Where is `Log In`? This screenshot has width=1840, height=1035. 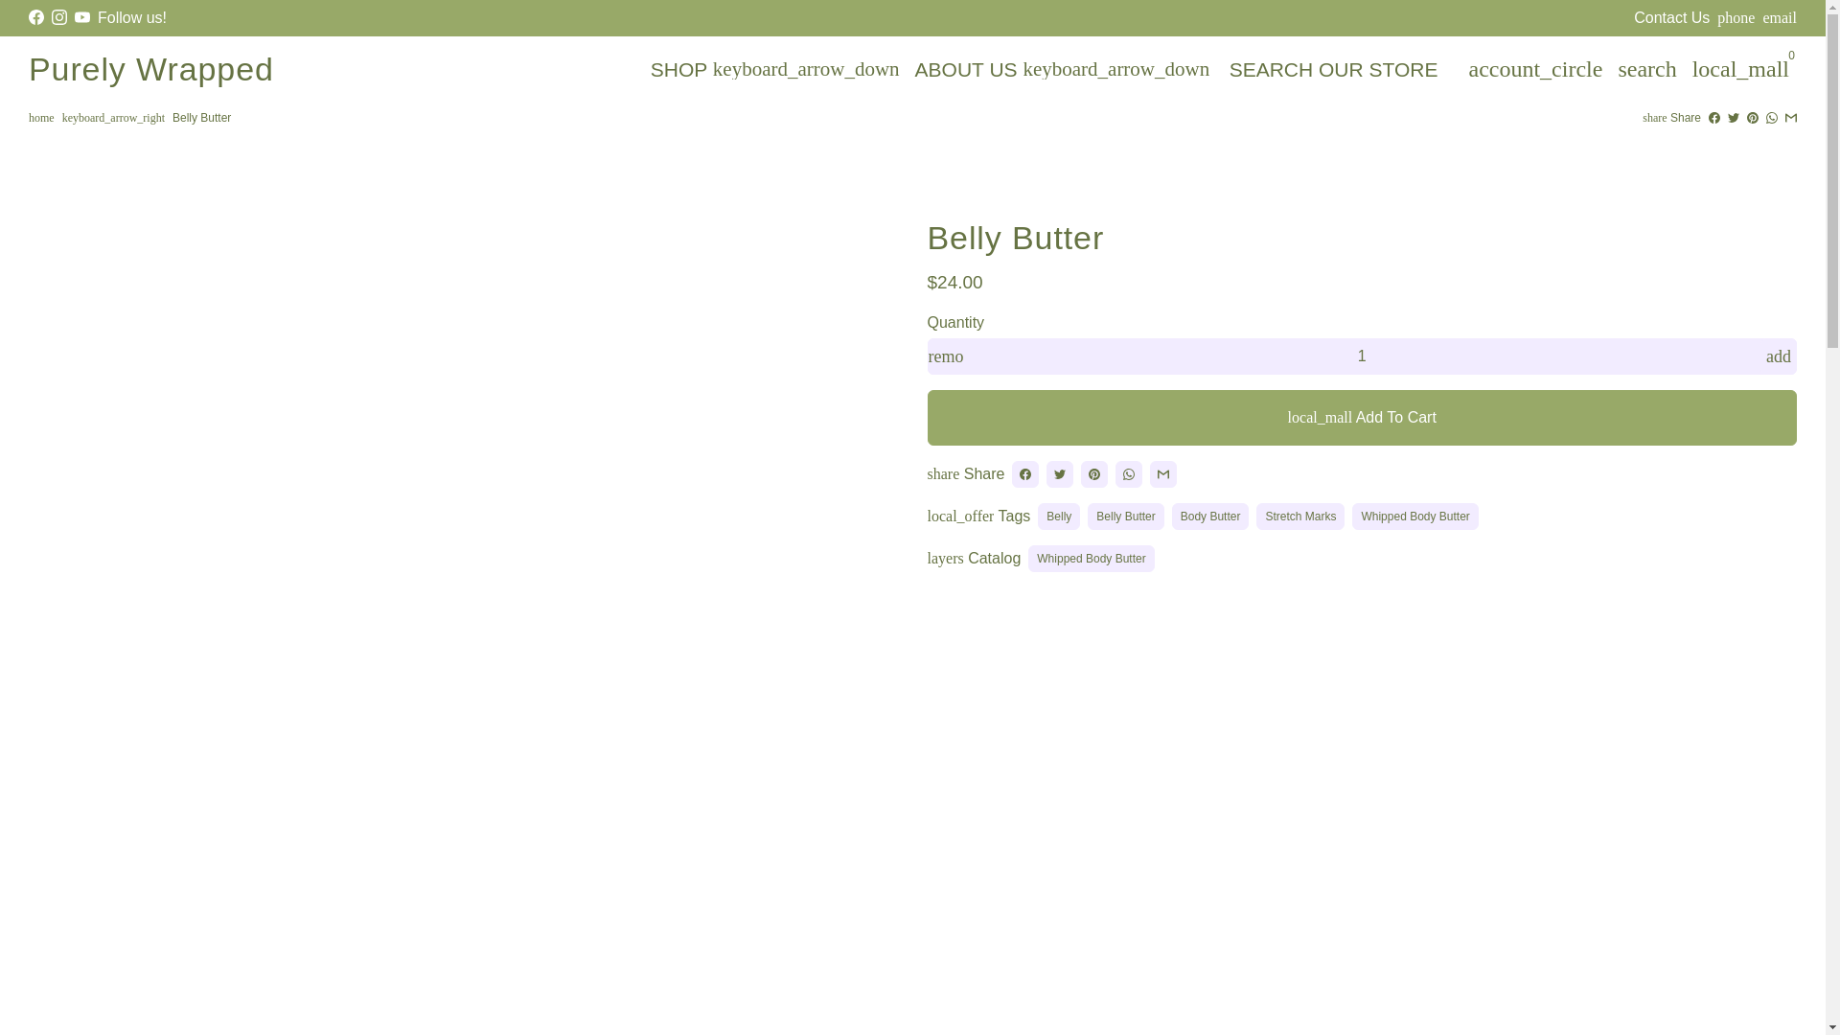 Log In is located at coordinates (1535, 68).